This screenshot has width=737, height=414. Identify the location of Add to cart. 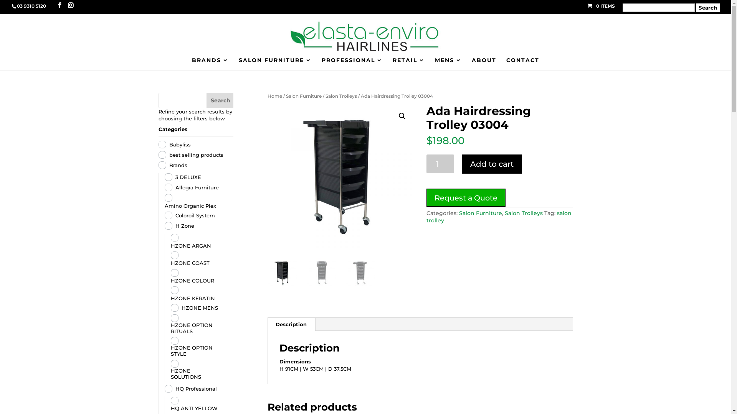
(492, 164).